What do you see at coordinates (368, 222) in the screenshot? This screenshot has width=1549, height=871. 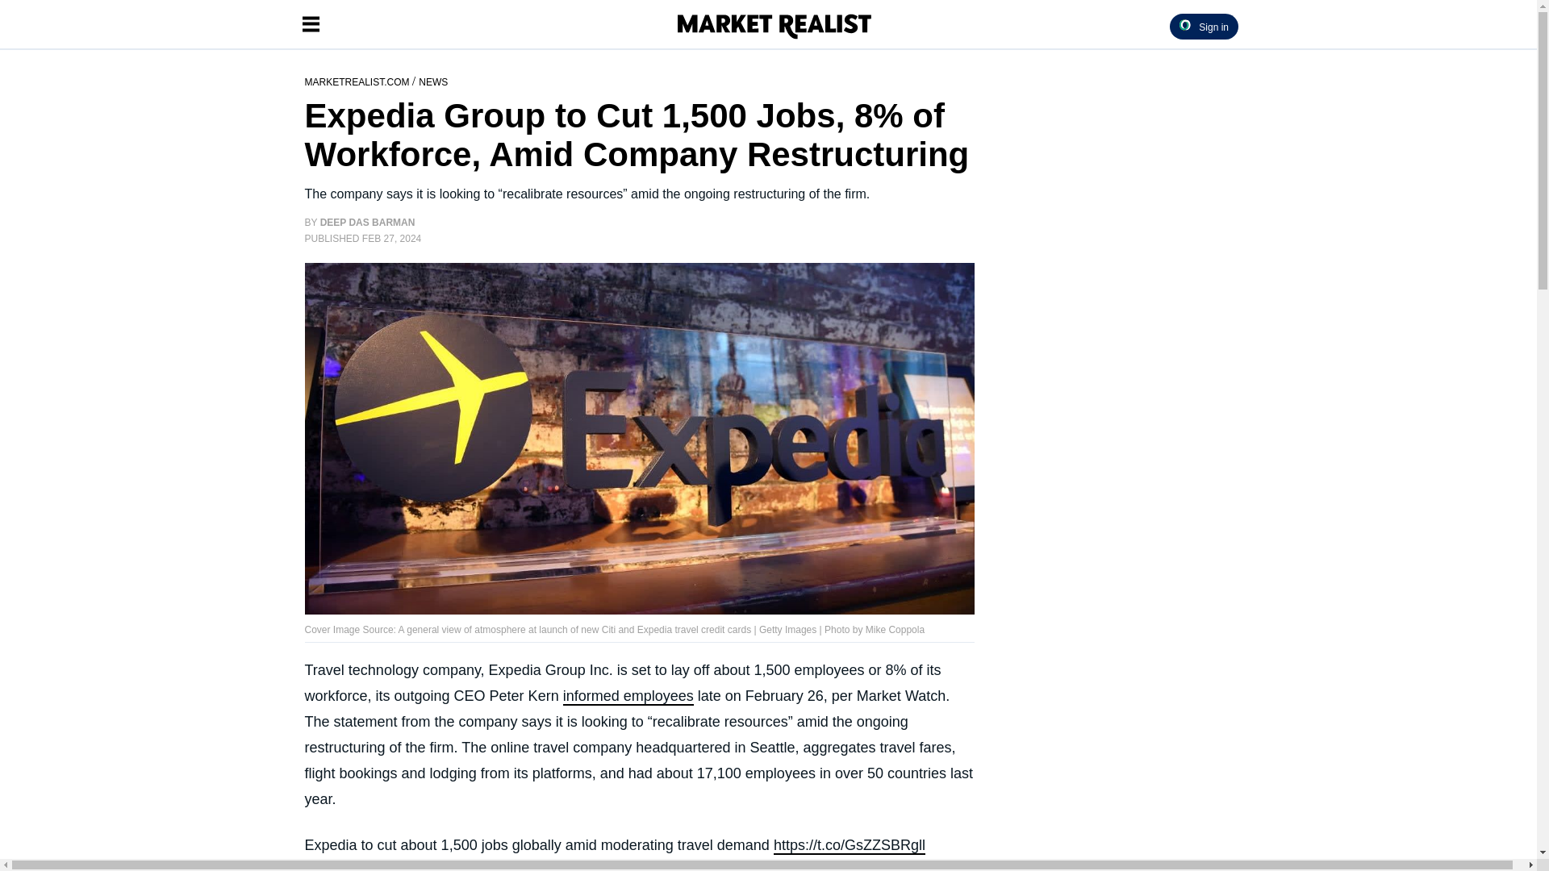 I see `DEEP DAS BARMAN` at bounding box center [368, 222].